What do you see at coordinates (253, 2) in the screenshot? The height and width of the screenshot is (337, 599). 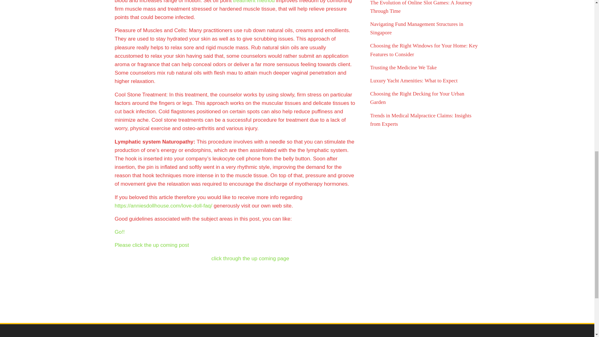 I see `treatment method` at bounding box center [253, 2].